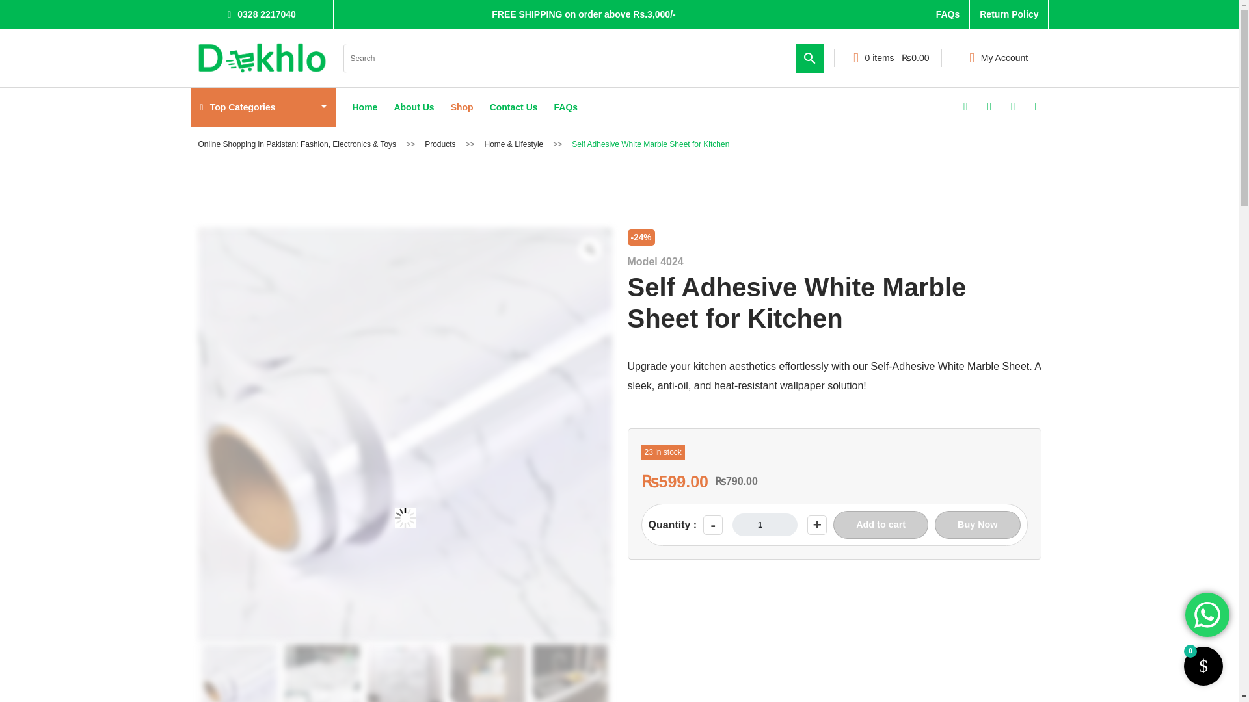 Image resolution: width=1249 pixels, height=702 pixels. Describe the element at coordinates (405, 673) in the screenshot. I see `Self-Adhesive-White-Marble-Sheet` at that location.